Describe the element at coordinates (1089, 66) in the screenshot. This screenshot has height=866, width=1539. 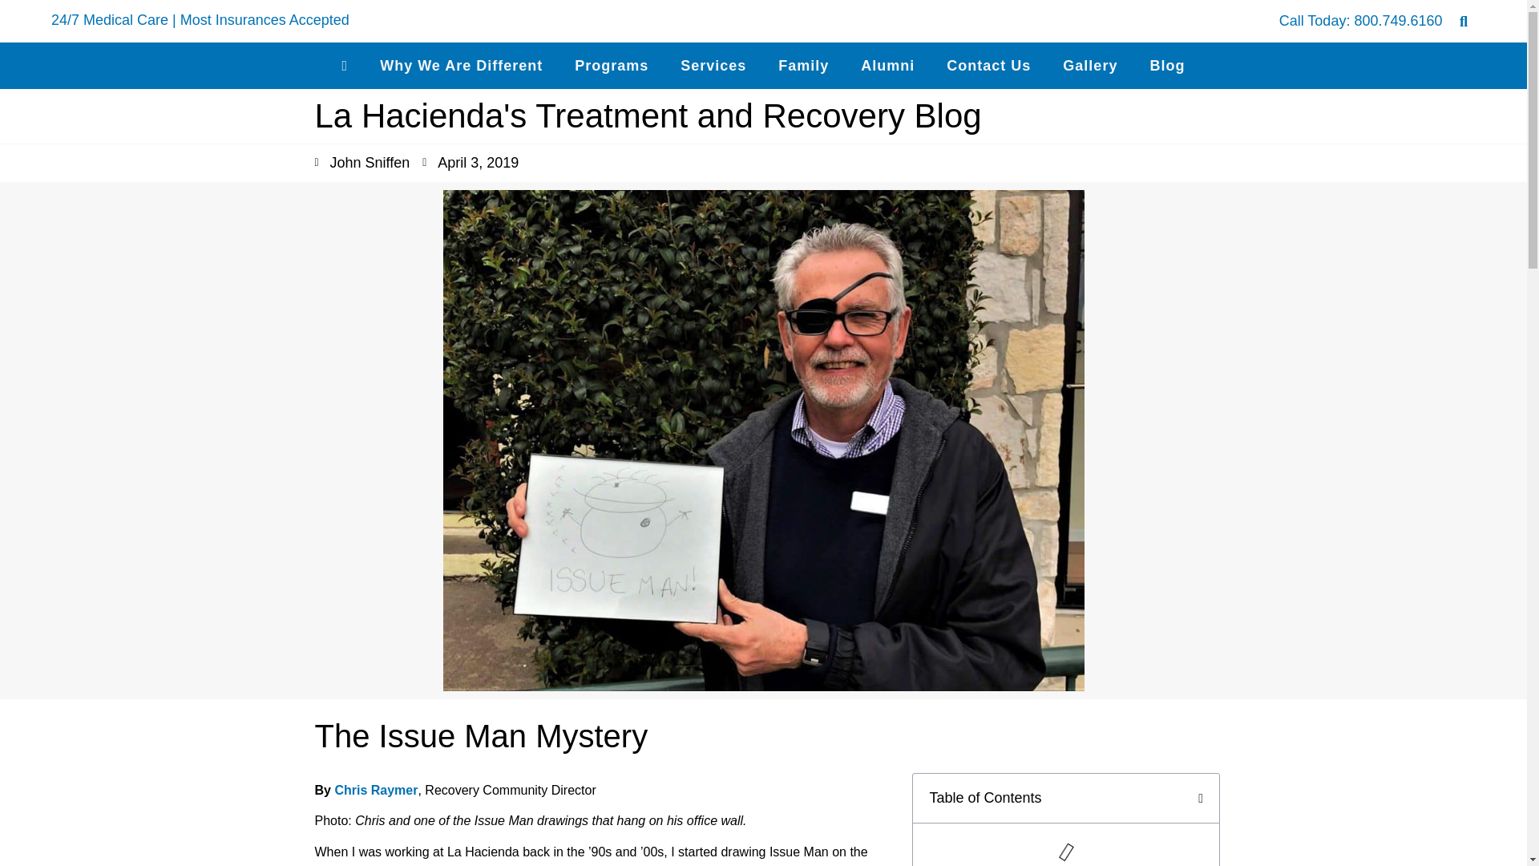
I see `Gallery` at that location.